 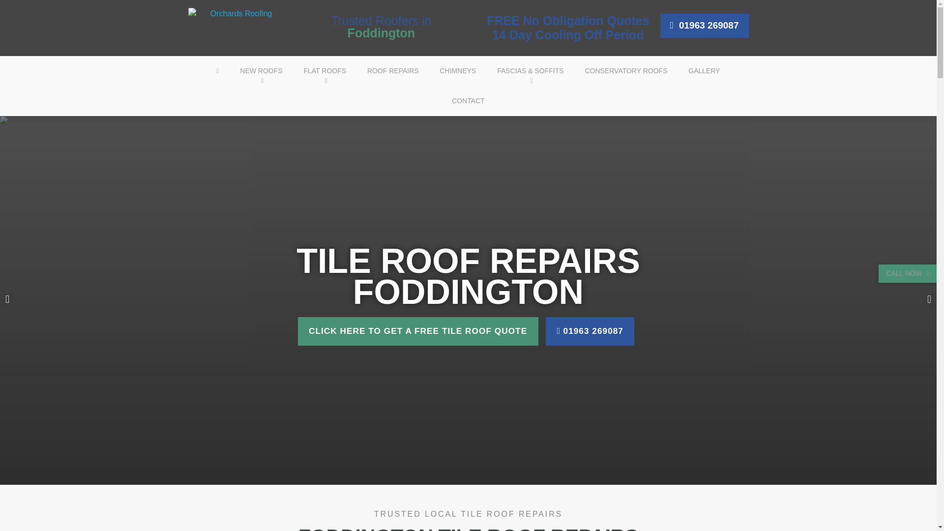 I want to click on NEW ROOFS, so click(x=261, y=71).